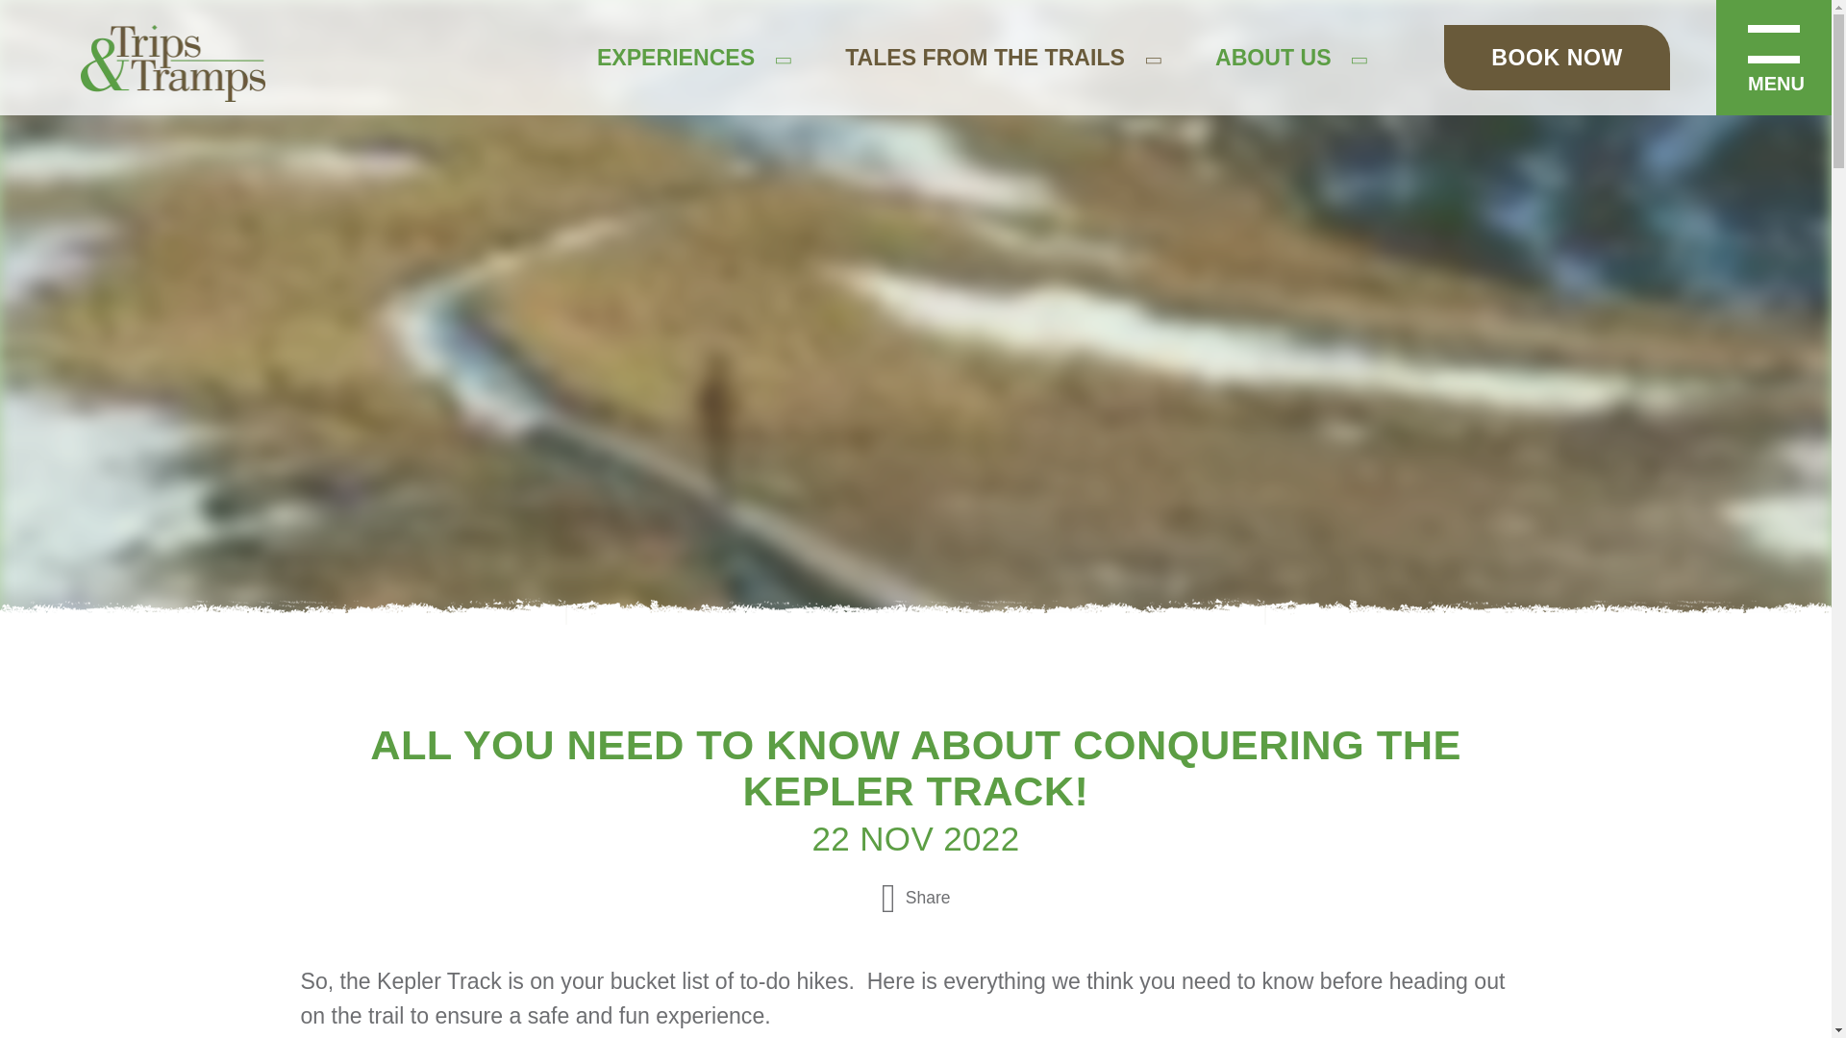 This screenshot has width=1846, height=1038. Describe the element at coordinates (1557, 57) in the screenshot. I see `BOOK NOW` at that location.